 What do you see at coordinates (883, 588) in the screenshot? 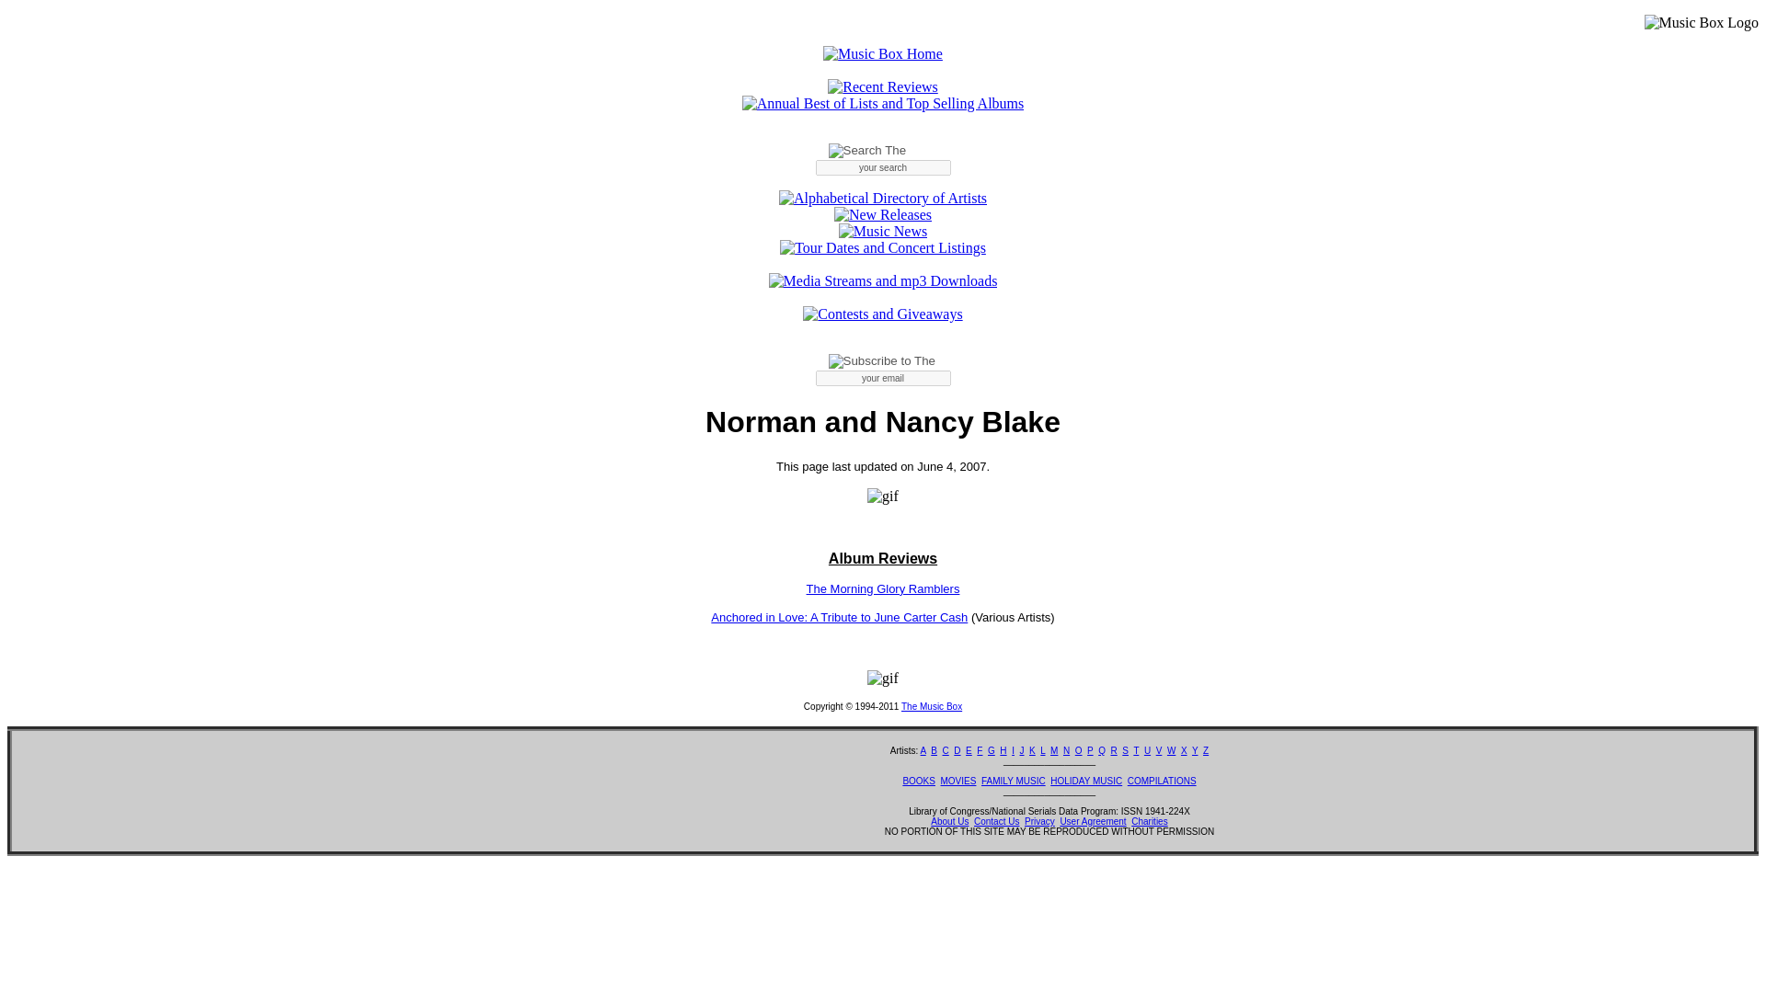
I see `The Morning Glory Ramblers` at bounding box center [883, 588].